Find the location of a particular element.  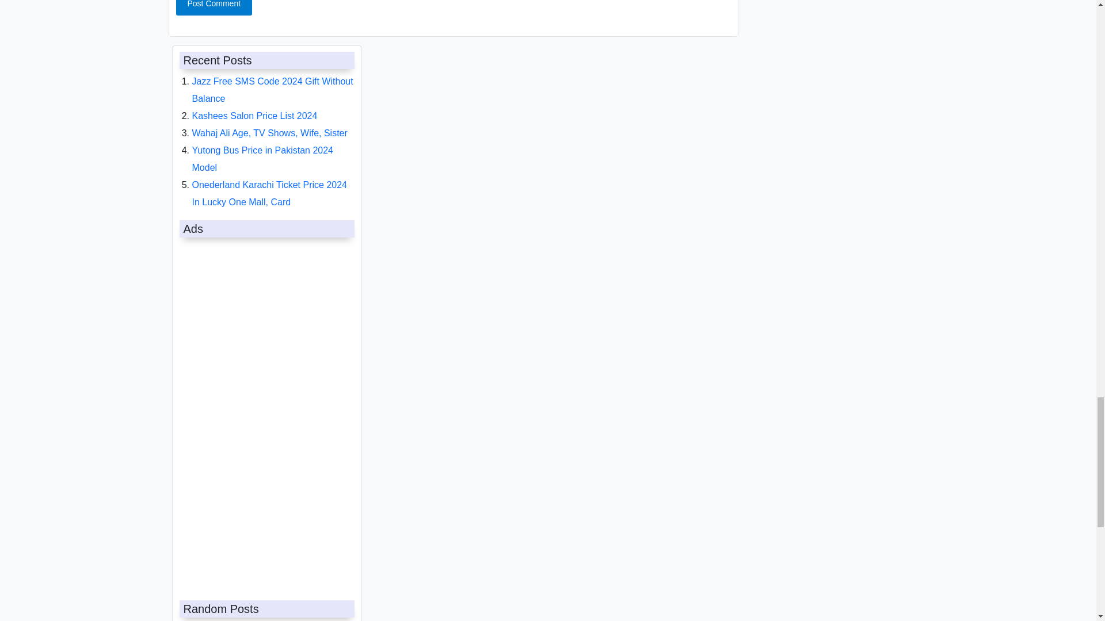

Yutong Bus Price in Pakistan 2024 Model is located at coordinates (262, 159).